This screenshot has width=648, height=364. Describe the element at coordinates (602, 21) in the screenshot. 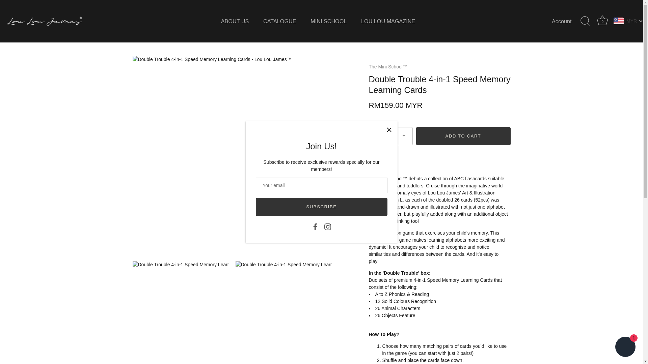

I see `ABOUT US` at that location.